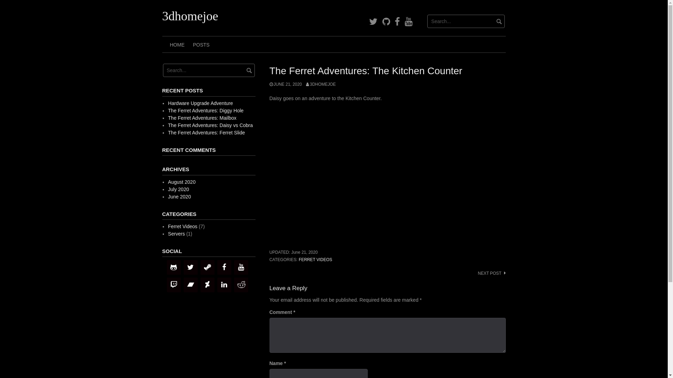  What do you see at coordinates (201, 44) in the screenshot?
I see `POSTS` at bounding box center [201, 44].